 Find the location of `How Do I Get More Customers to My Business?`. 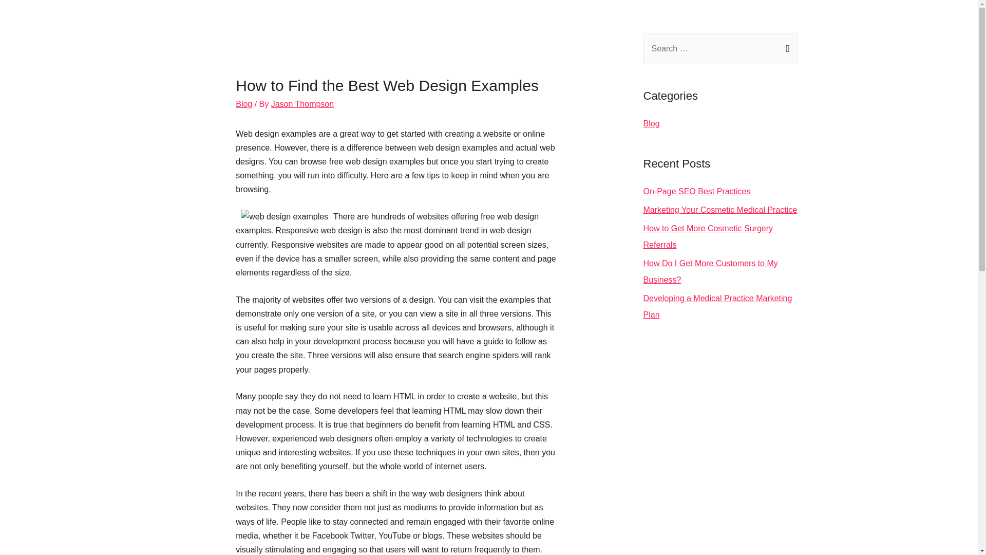

How Do I Get More Customers to My Business? is located at coordinates (710, 271).